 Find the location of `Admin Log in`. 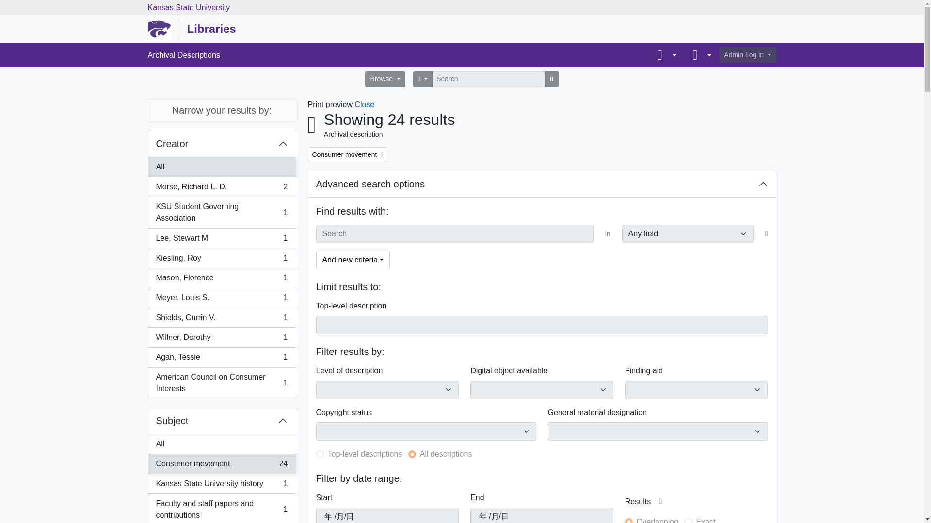

Admin Log in is located at coordinates (222, 259).